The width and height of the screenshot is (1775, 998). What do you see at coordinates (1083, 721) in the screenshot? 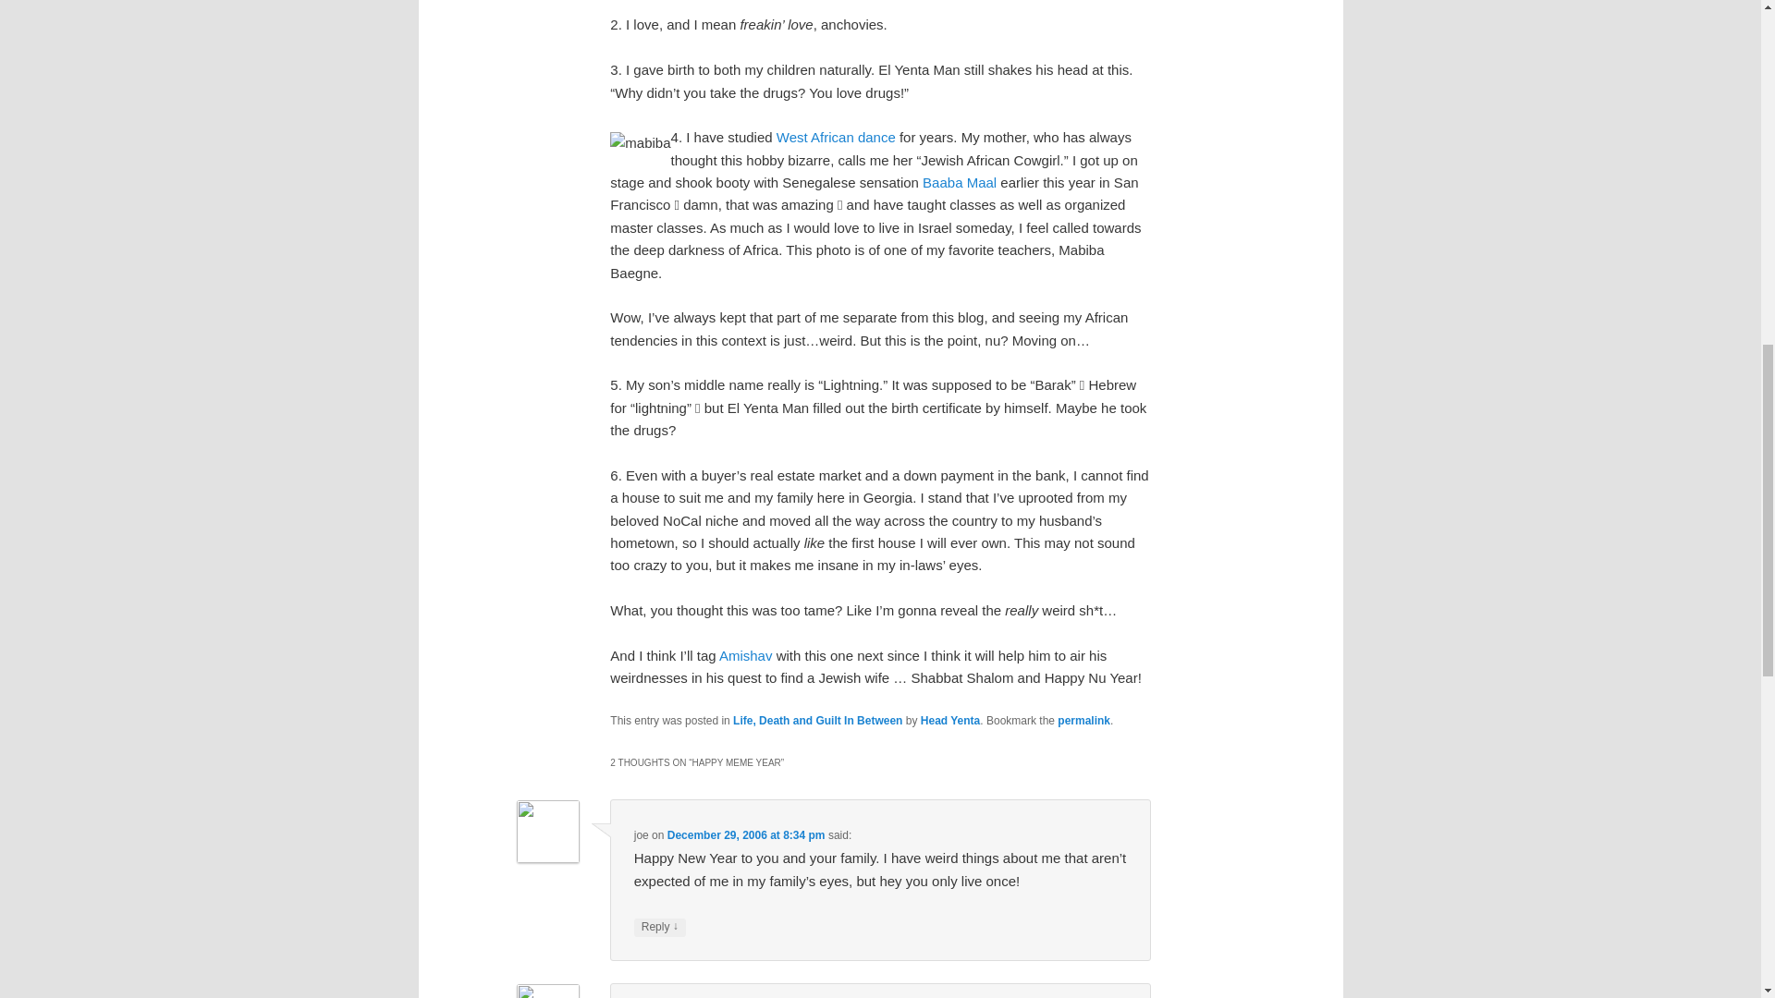
I see `Permalink to Happy Meme Year` at bounding box center [1083, 721].